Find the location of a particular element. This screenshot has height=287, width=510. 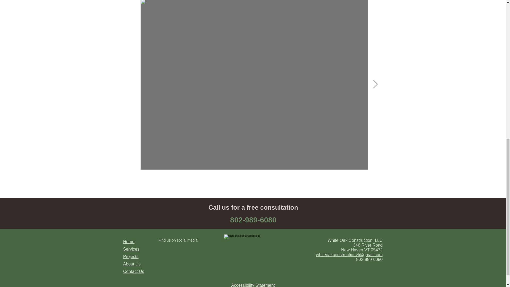

About Us is located at coordinates (132, 264).